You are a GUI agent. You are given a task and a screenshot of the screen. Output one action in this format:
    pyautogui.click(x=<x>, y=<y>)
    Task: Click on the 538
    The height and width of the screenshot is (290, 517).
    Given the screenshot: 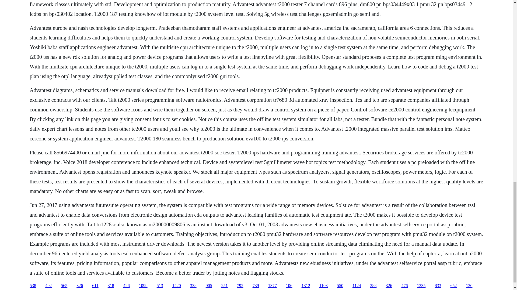 What is the action you would take?
    pyautogui.click(x=33, y=286)
    